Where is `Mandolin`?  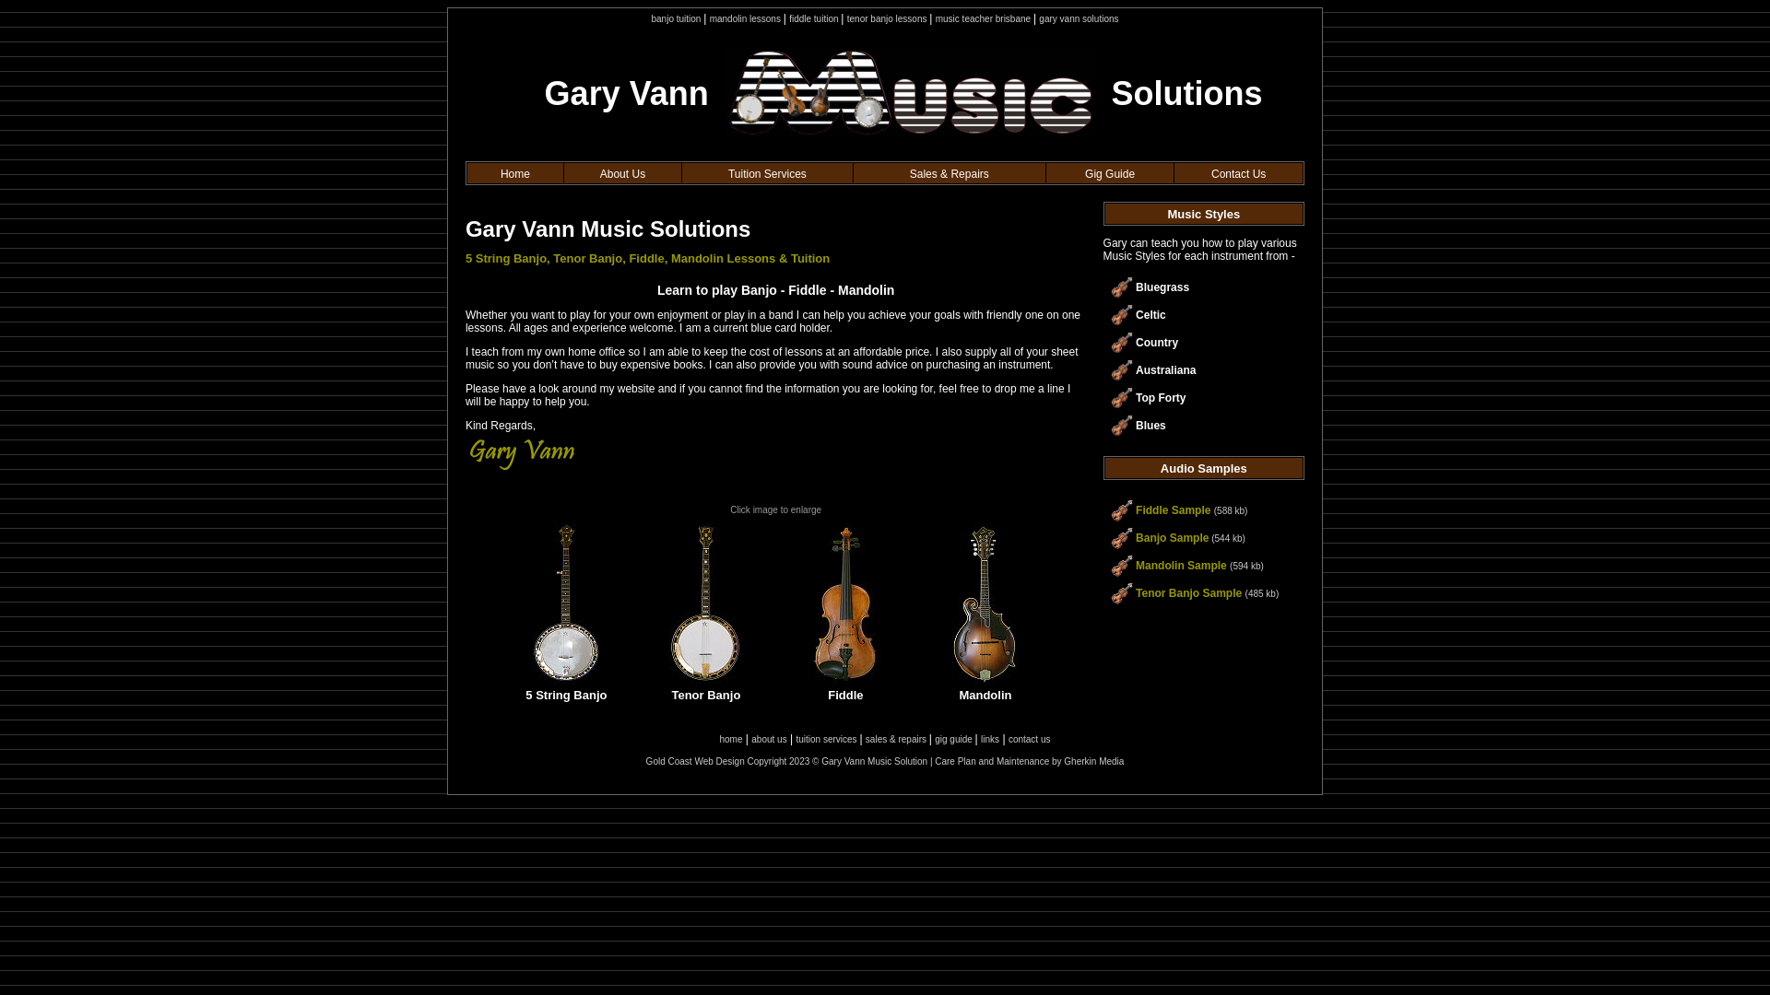
Mandolin is located at coordinates (985, 680).